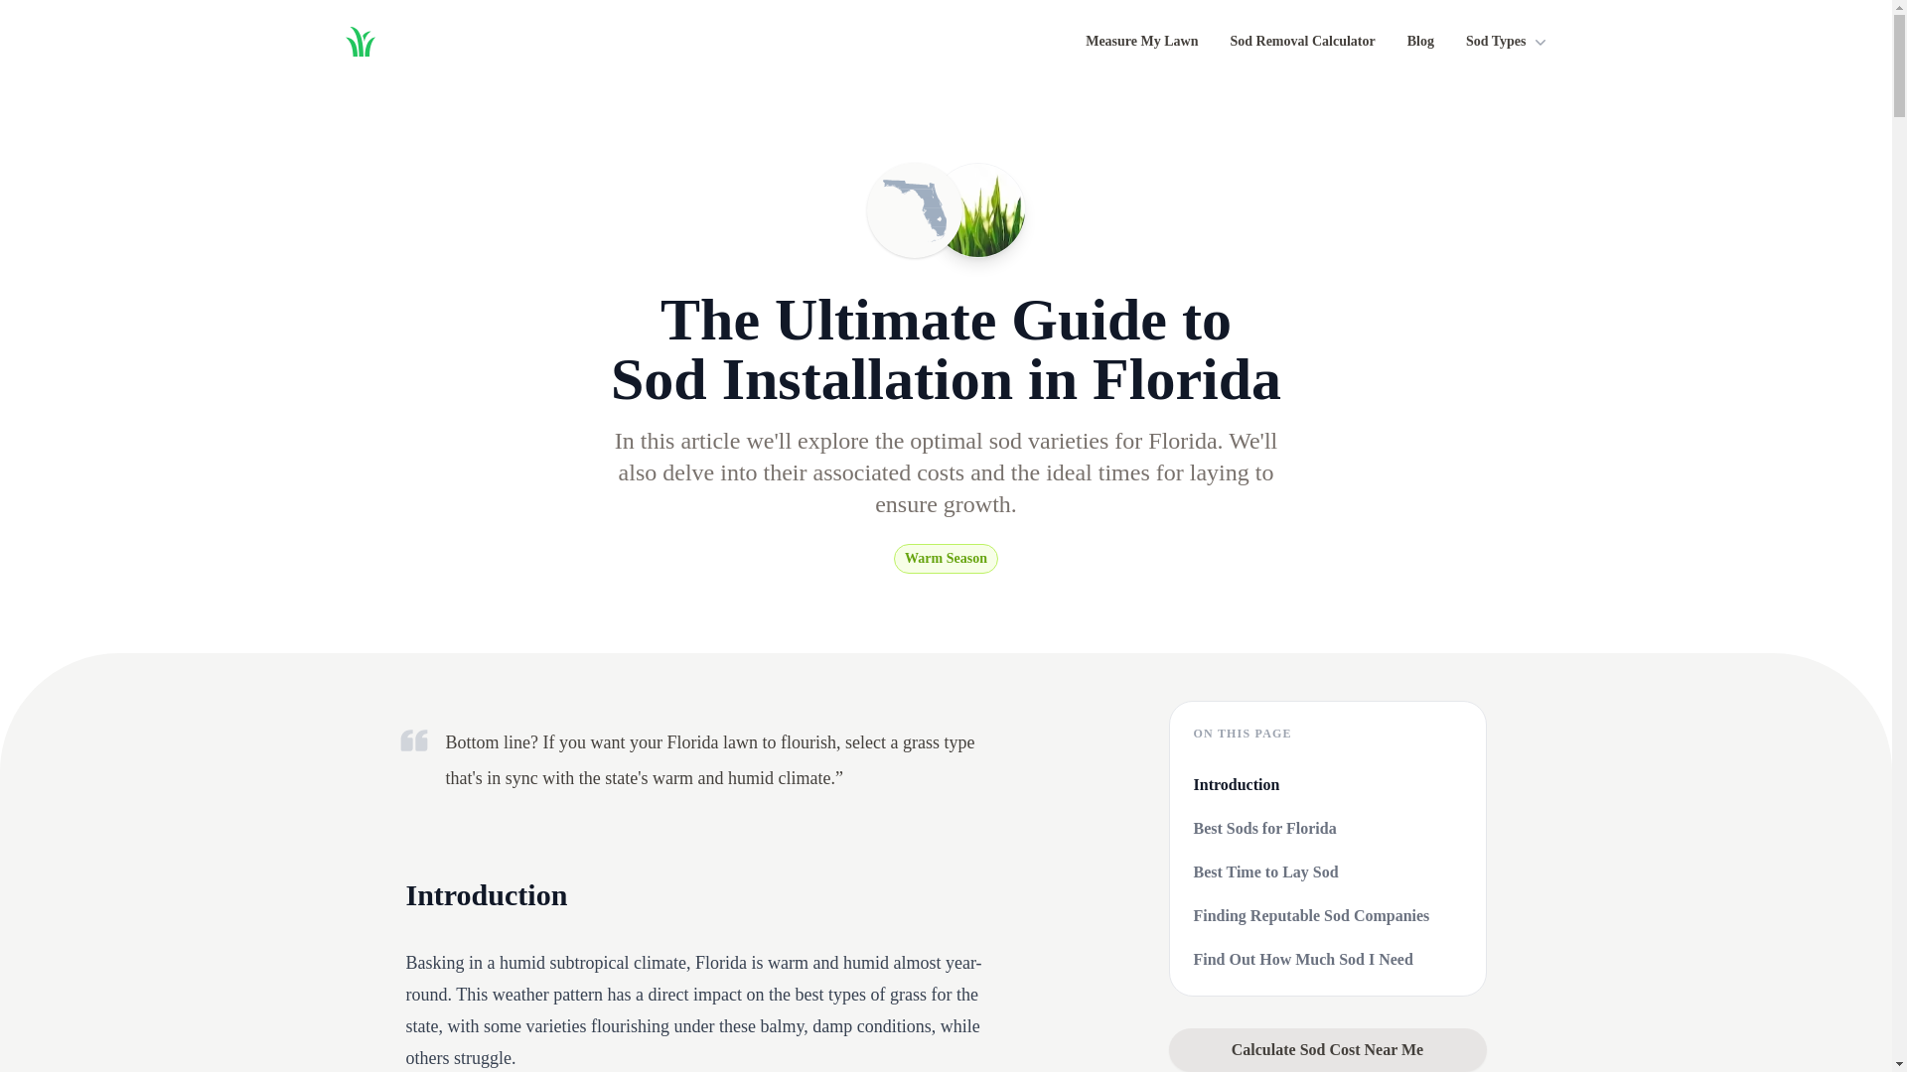 This screenshot has width=1907, height=1072. I want to click on Home, so click(359, 42).